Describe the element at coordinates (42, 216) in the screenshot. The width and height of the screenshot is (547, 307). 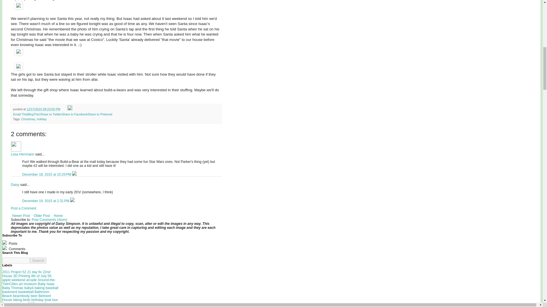
I see `Older Post` at that location.